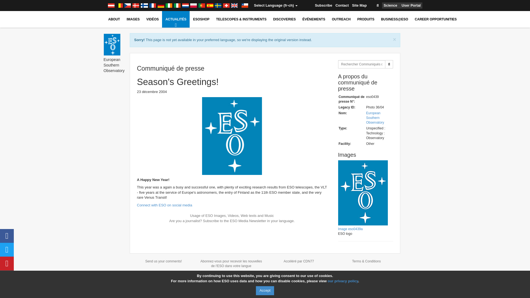  What do you see at coordinates (111, 6) in the screenshot?
I see `Austria` at bounding box center [111, 6].